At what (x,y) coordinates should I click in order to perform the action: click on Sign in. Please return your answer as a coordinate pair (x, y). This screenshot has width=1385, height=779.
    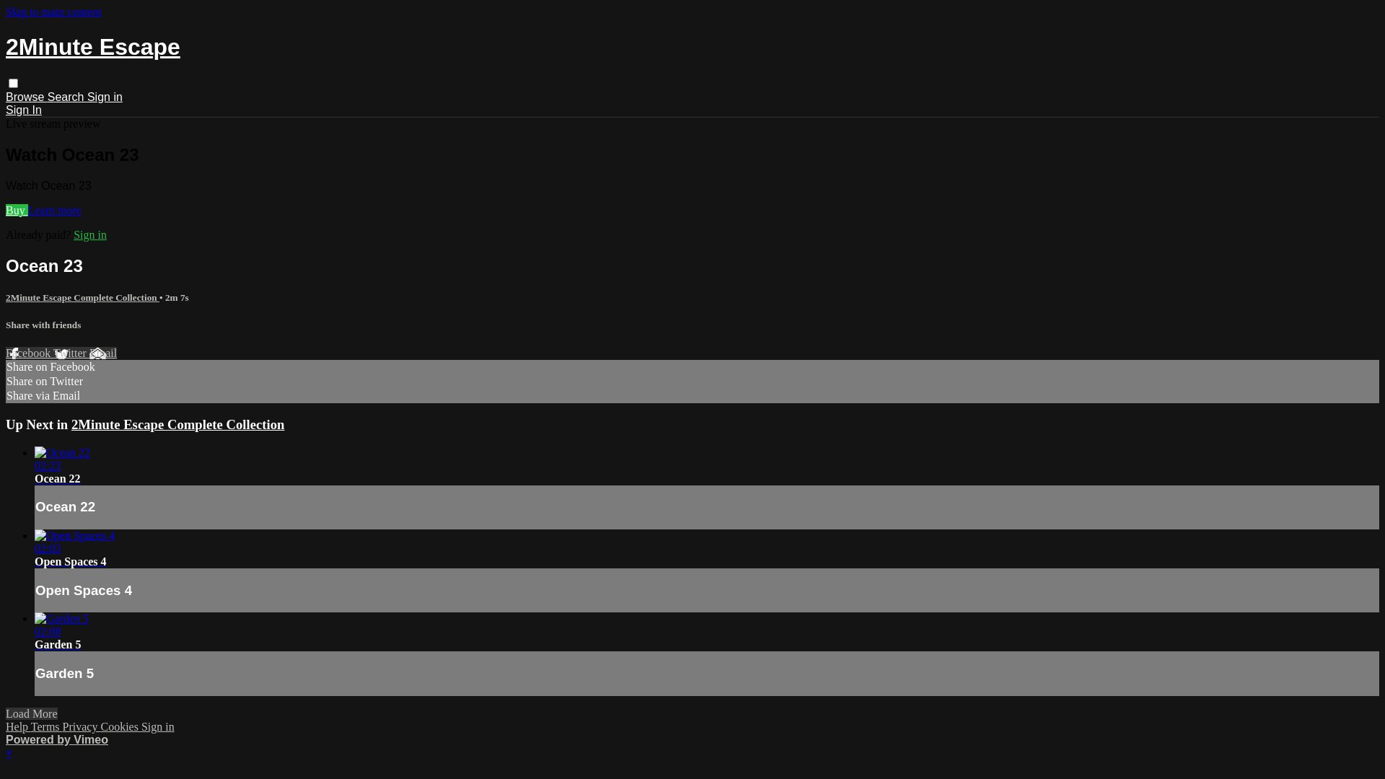
    Looking at the image, I should click on (90, 235).